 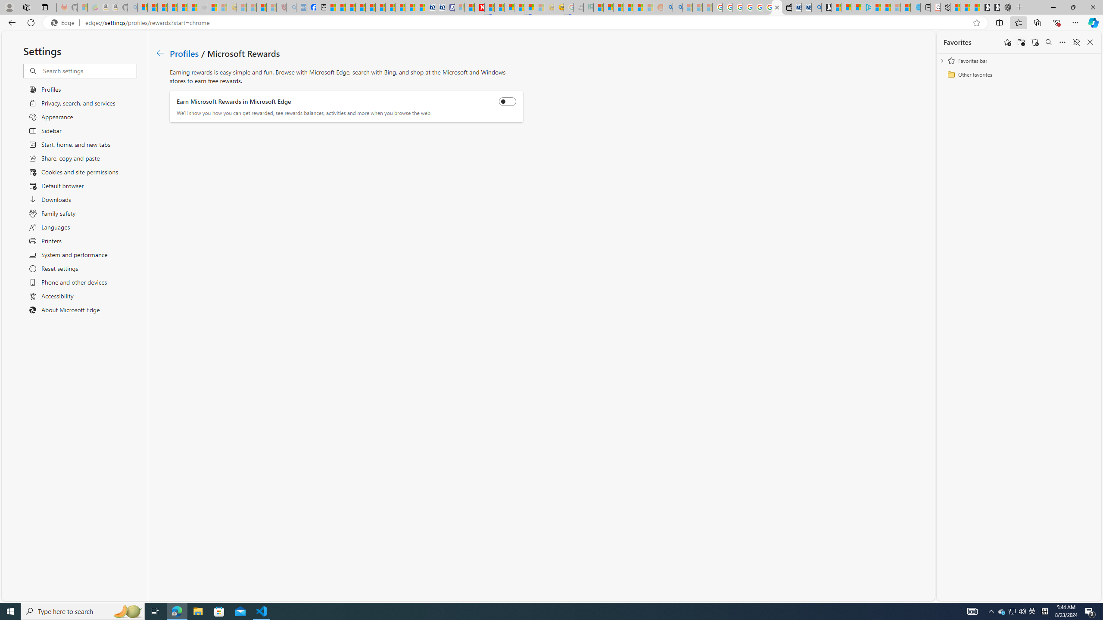 What do you see at coordinates (202, 7) in the screenshot?
I see `Combat Siege - Sleeping` at bounding box center [202, 7].